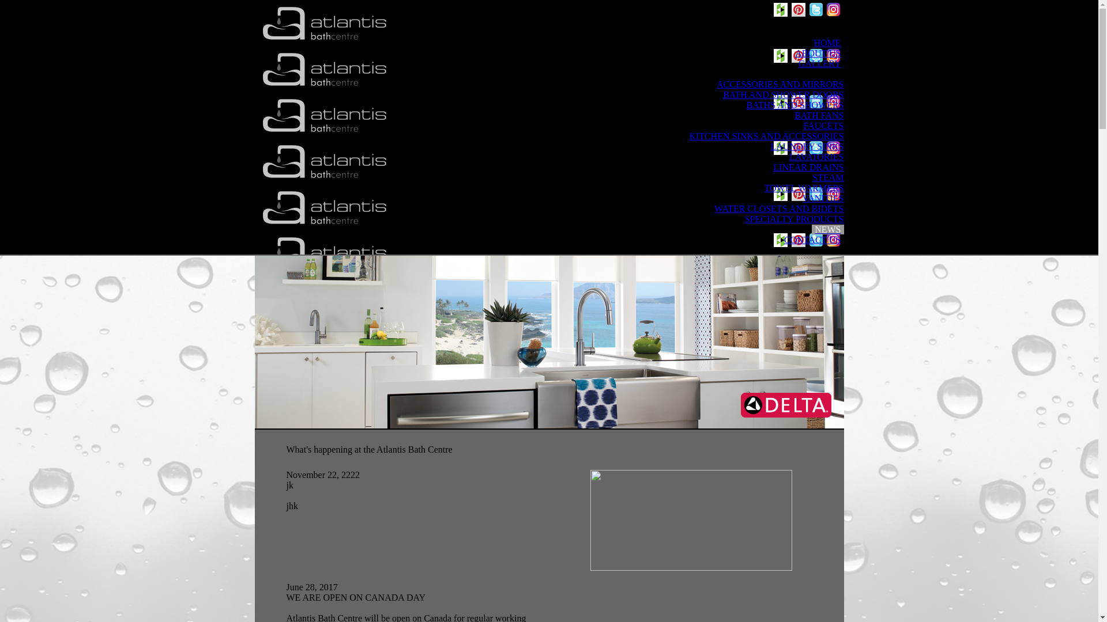  What do you see at coordinates (807, 146) in the screenshot?
I see `LAUNDRY SINKS` at bounding box center [807, 146].